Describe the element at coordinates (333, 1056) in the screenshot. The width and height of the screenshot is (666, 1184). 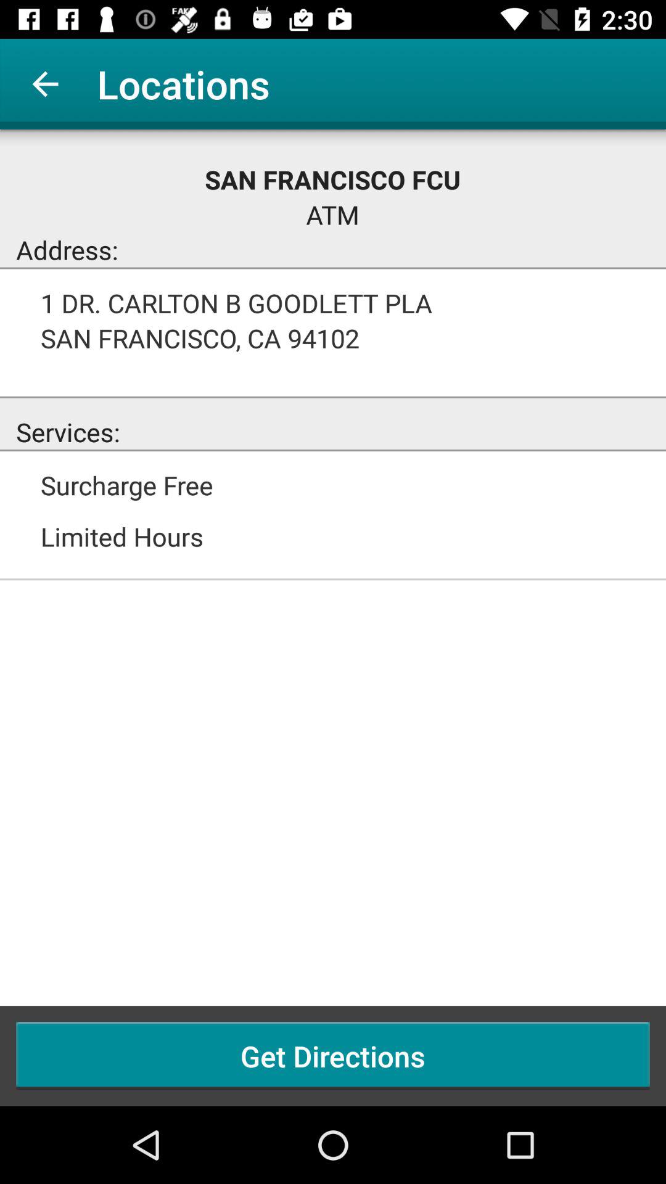
I see `flip to the get directions icon` at that location.